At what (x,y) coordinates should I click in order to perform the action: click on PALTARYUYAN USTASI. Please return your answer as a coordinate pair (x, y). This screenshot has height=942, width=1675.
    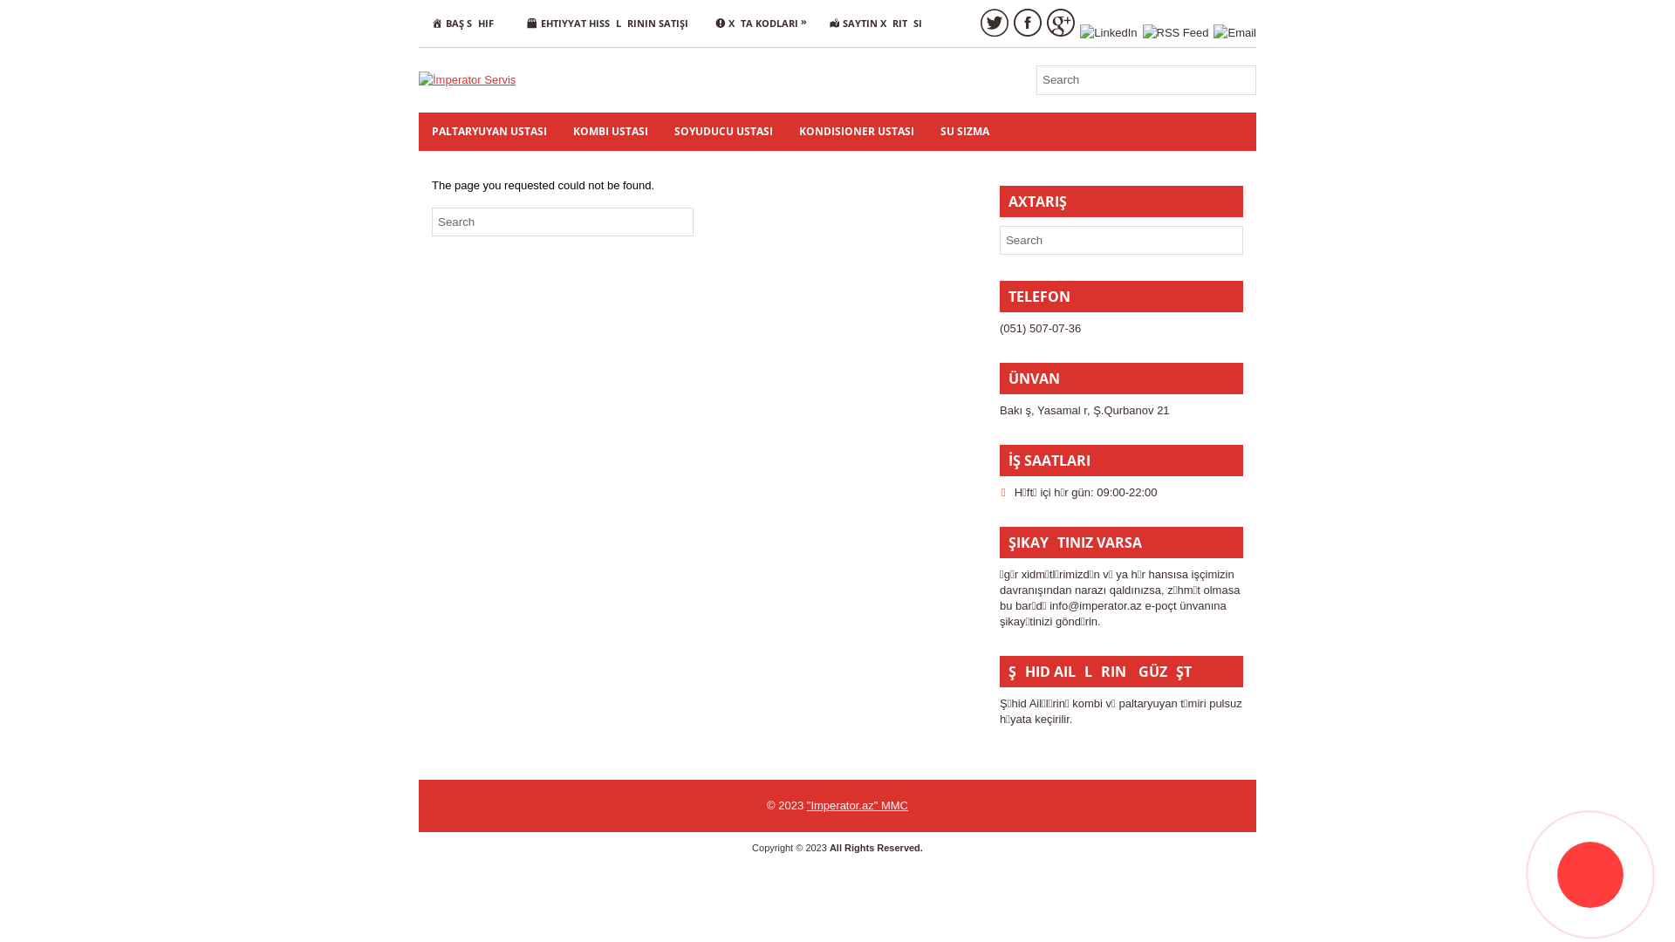
    Looking at the image, I should click on (489, 131).